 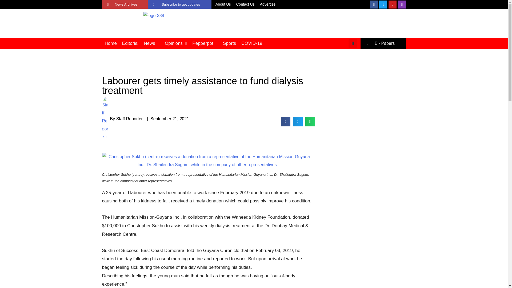 I want to click on donation, so click(x=207, y=161).